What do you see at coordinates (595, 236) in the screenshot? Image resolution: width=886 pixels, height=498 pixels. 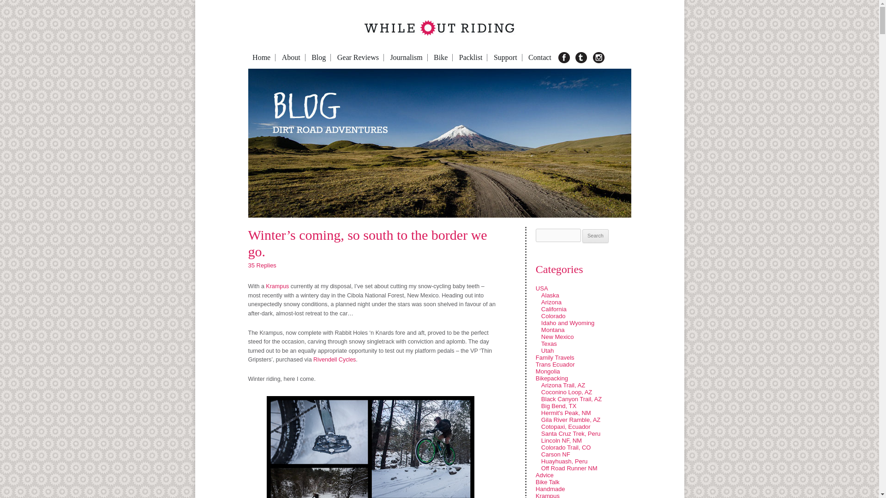 I see `Search` at bounding box center [595, 236].